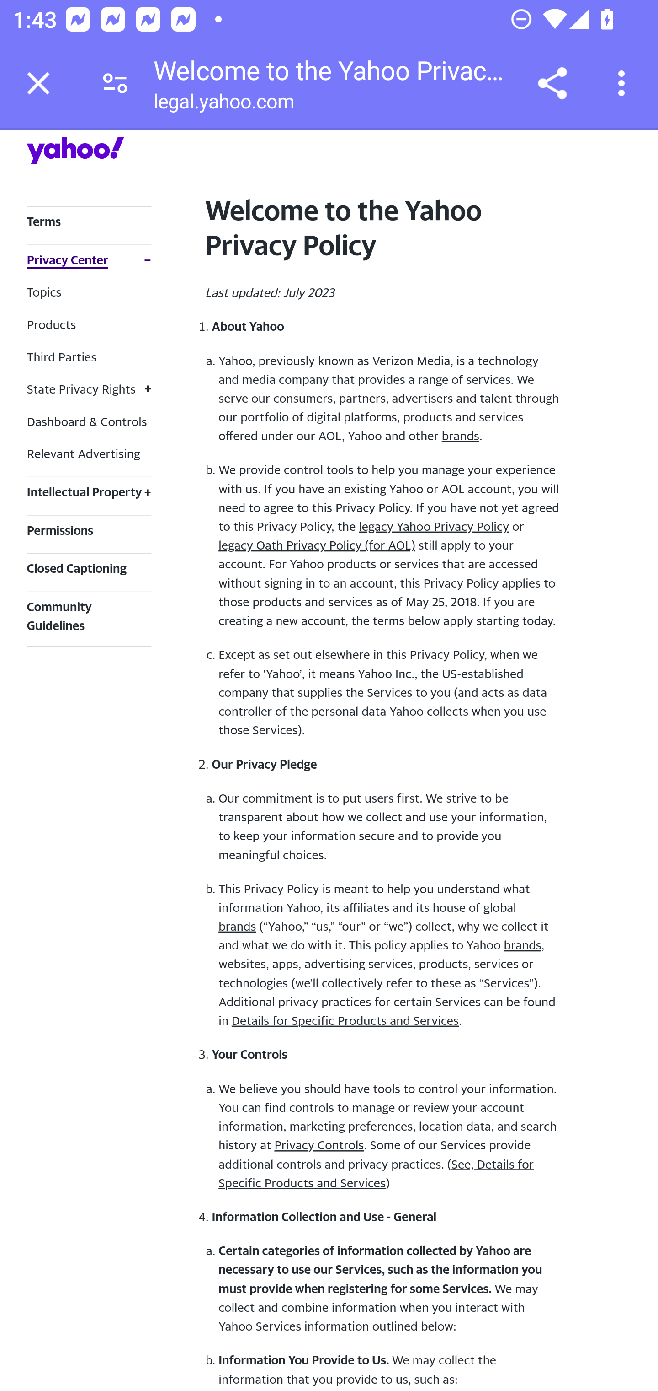 The height and width of the screenshot is (1391, 658). Describe the element at coordinates (61, 357) in the screenshot. I see `Third Parties` at that location.